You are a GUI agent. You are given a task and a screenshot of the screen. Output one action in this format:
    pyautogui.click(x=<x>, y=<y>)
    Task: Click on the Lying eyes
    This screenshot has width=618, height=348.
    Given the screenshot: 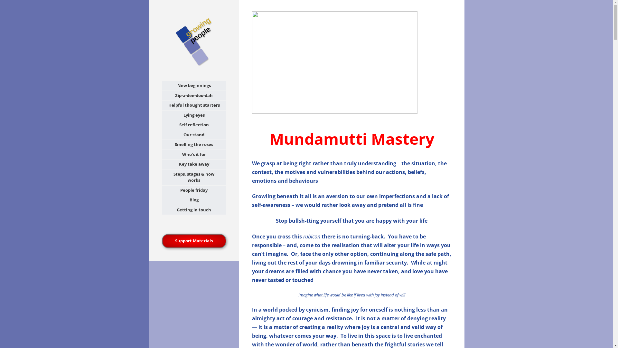 What is the action you would take?
    pyautogui.click(x=194, y=115)
    